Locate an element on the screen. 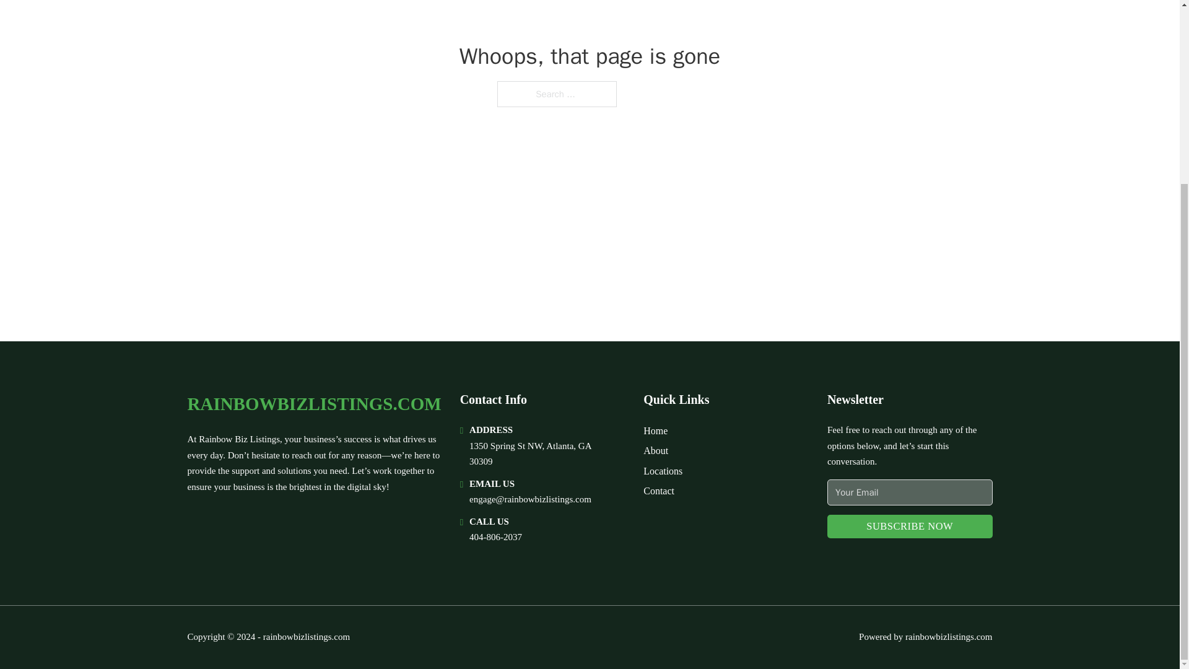  About is located at coordinates (655, 450).